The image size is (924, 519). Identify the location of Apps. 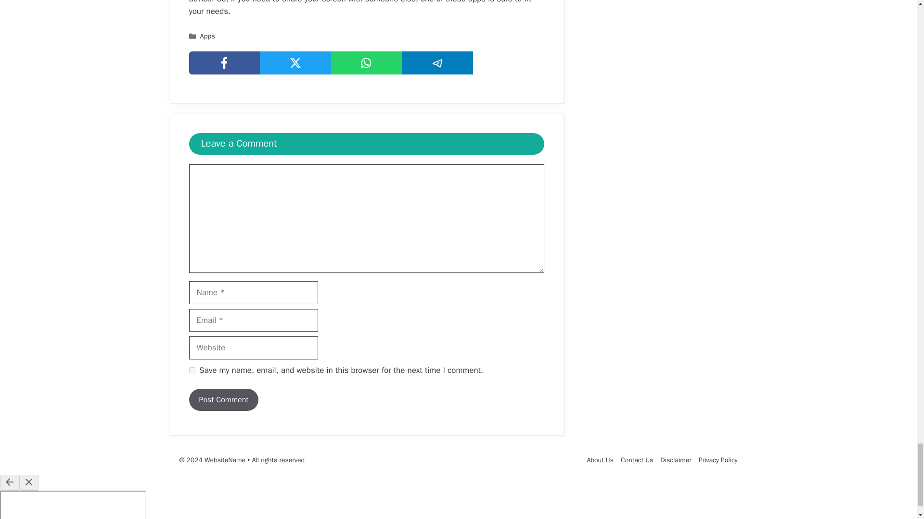
(208, 36).